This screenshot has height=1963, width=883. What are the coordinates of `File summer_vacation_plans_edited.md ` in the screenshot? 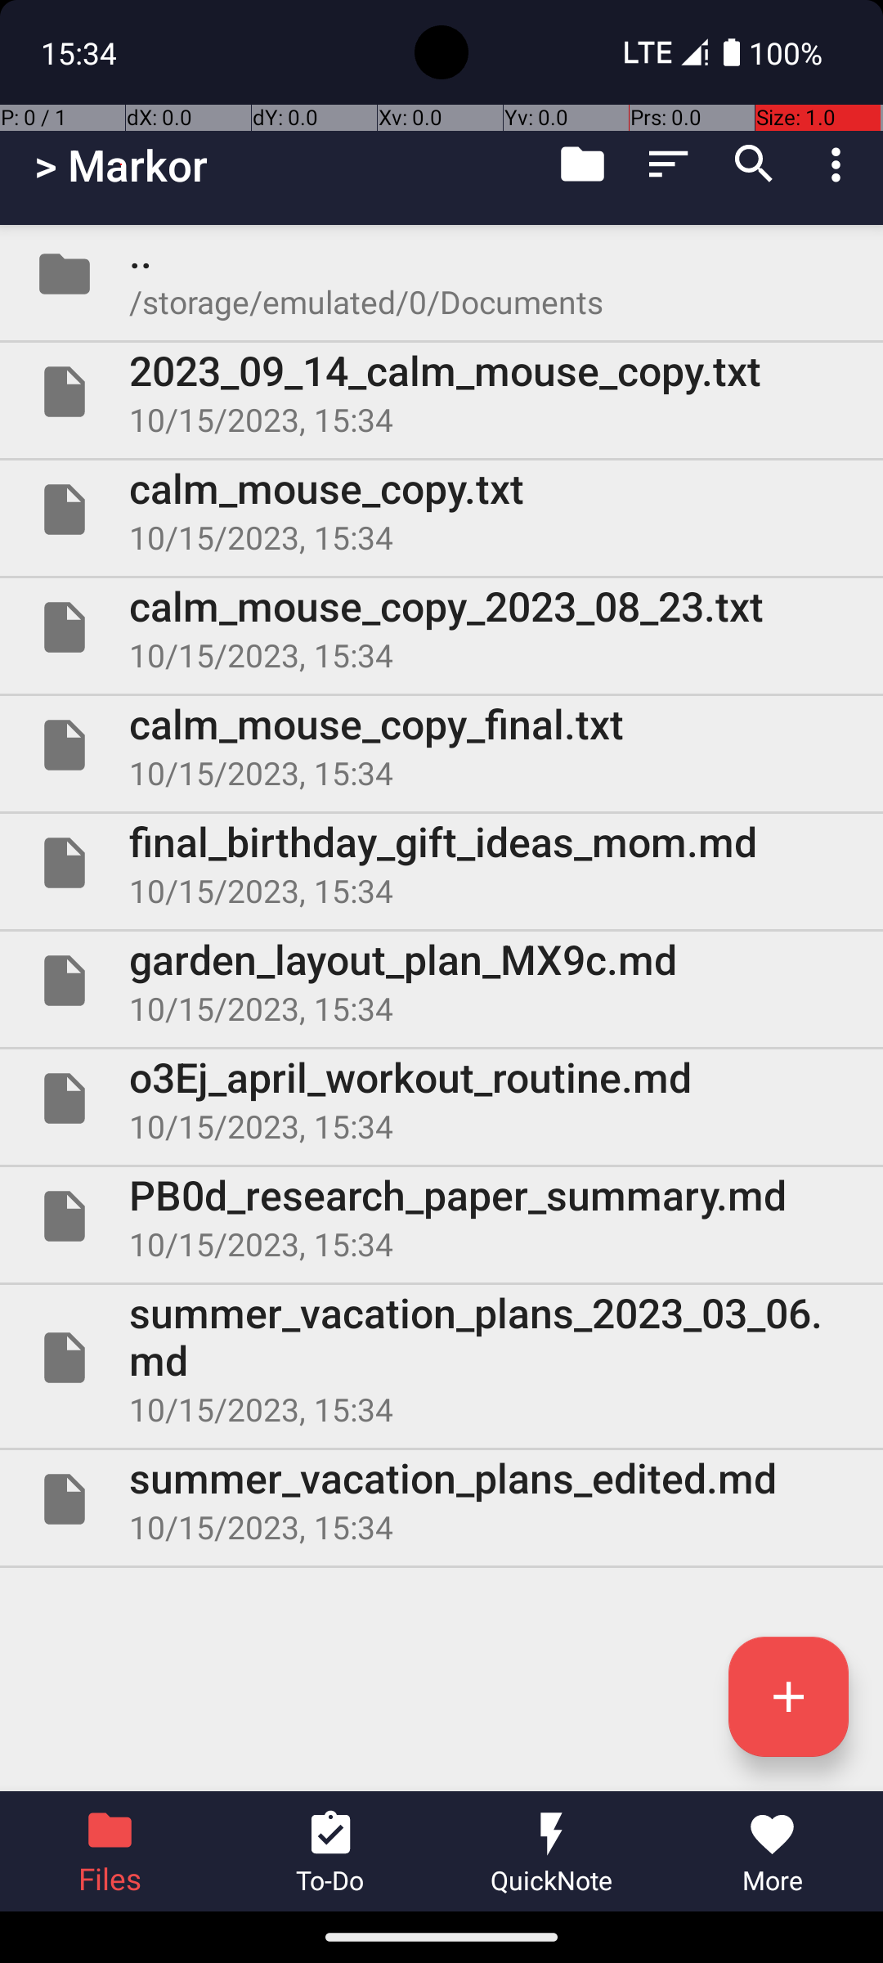 It's located at (441, 1498).